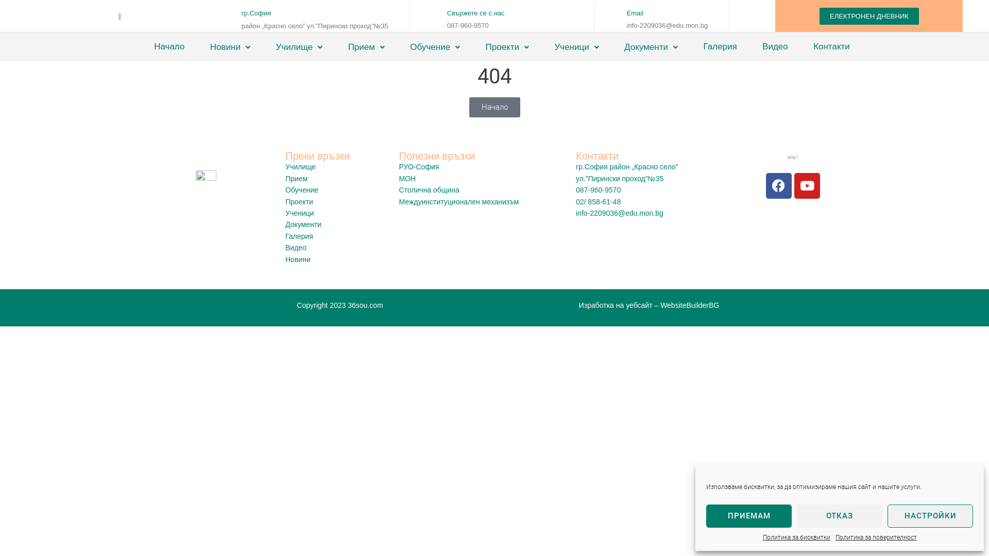  What do you see at coordinates (648, 190) in the screenshot?
I see `087-960-9570` at bounding box center [648, 190].